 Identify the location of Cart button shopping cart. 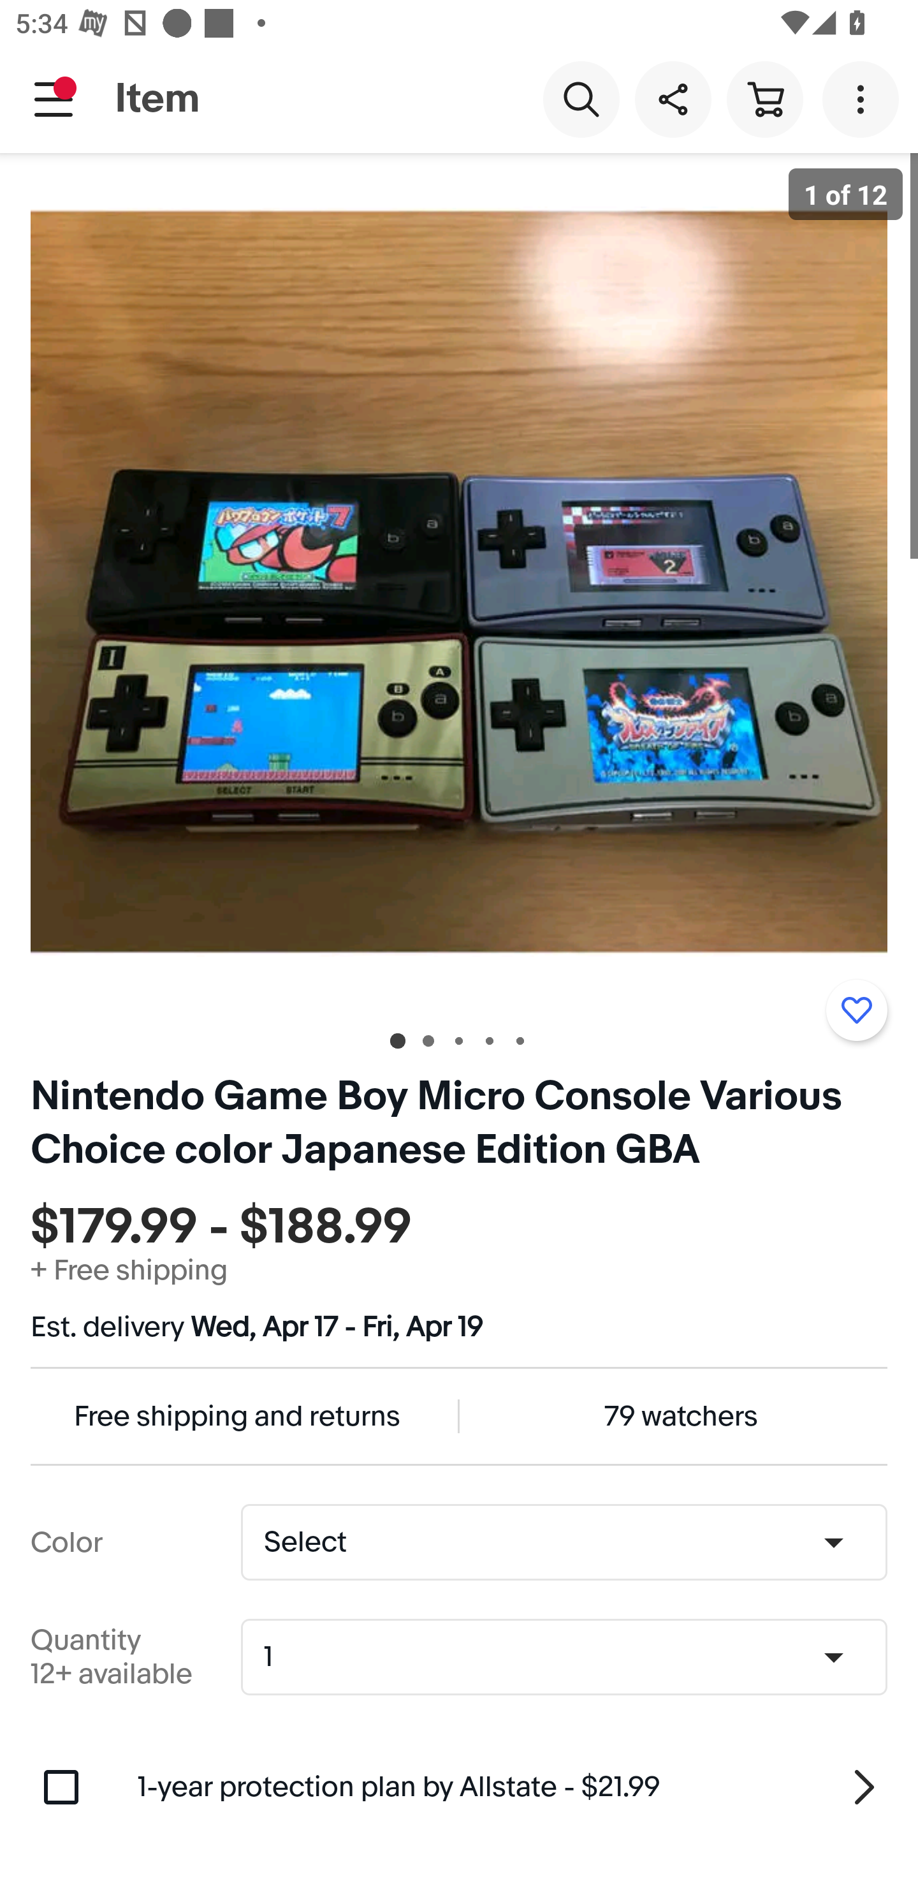
(764, 98).